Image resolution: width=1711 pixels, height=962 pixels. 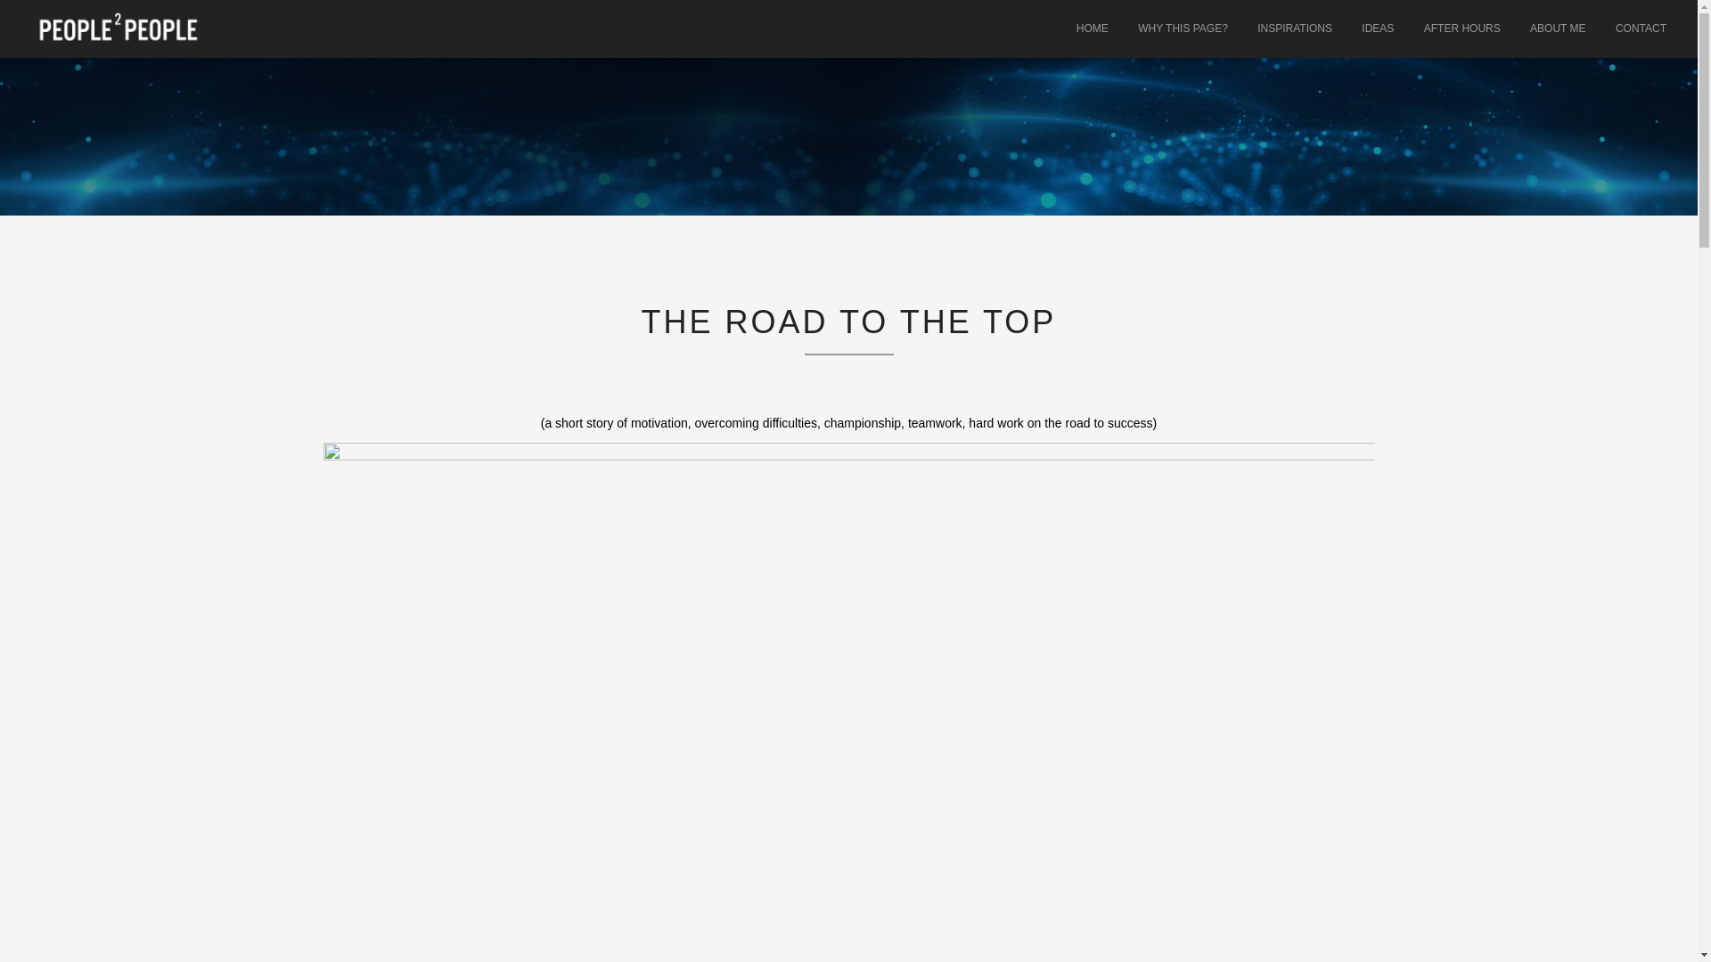 What do you see at coordinates (1377, 29) in the screenshot?
I see `IDEAS` at bounding box center [1377, 29].